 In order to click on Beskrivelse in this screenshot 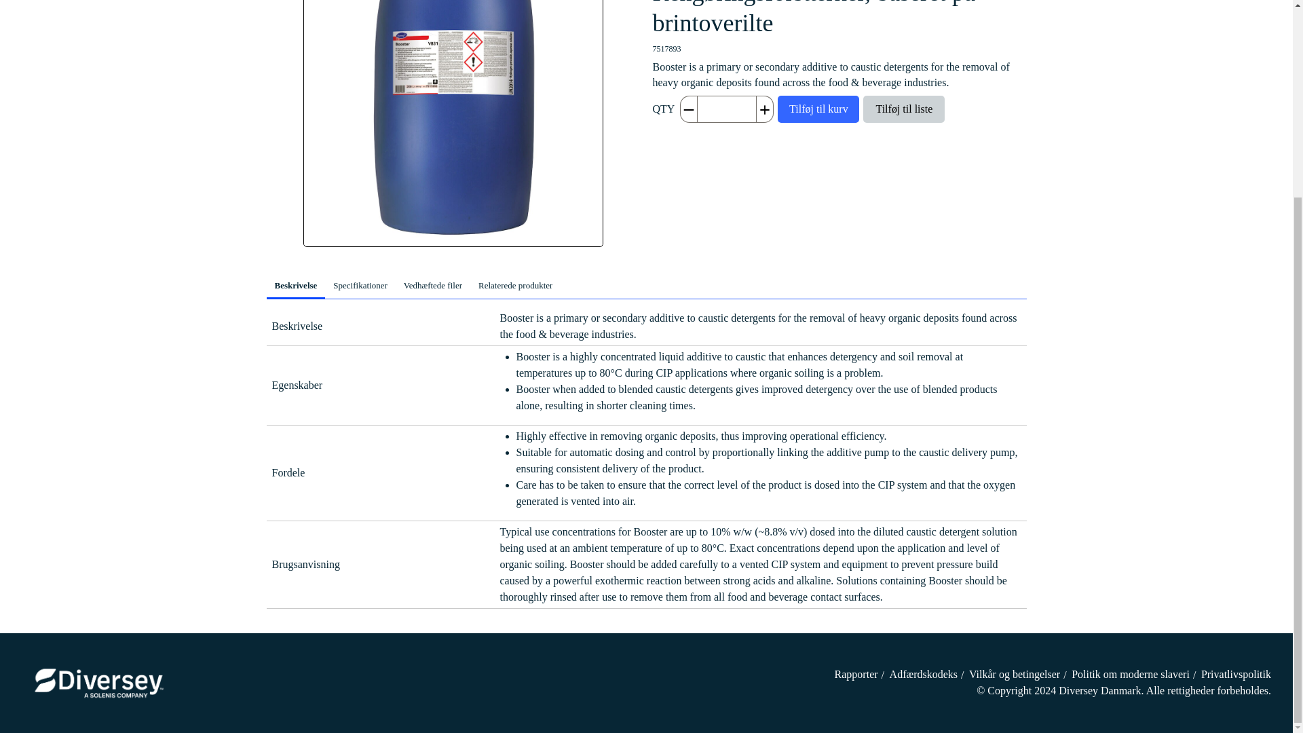, I will do `click(295, 285)`.